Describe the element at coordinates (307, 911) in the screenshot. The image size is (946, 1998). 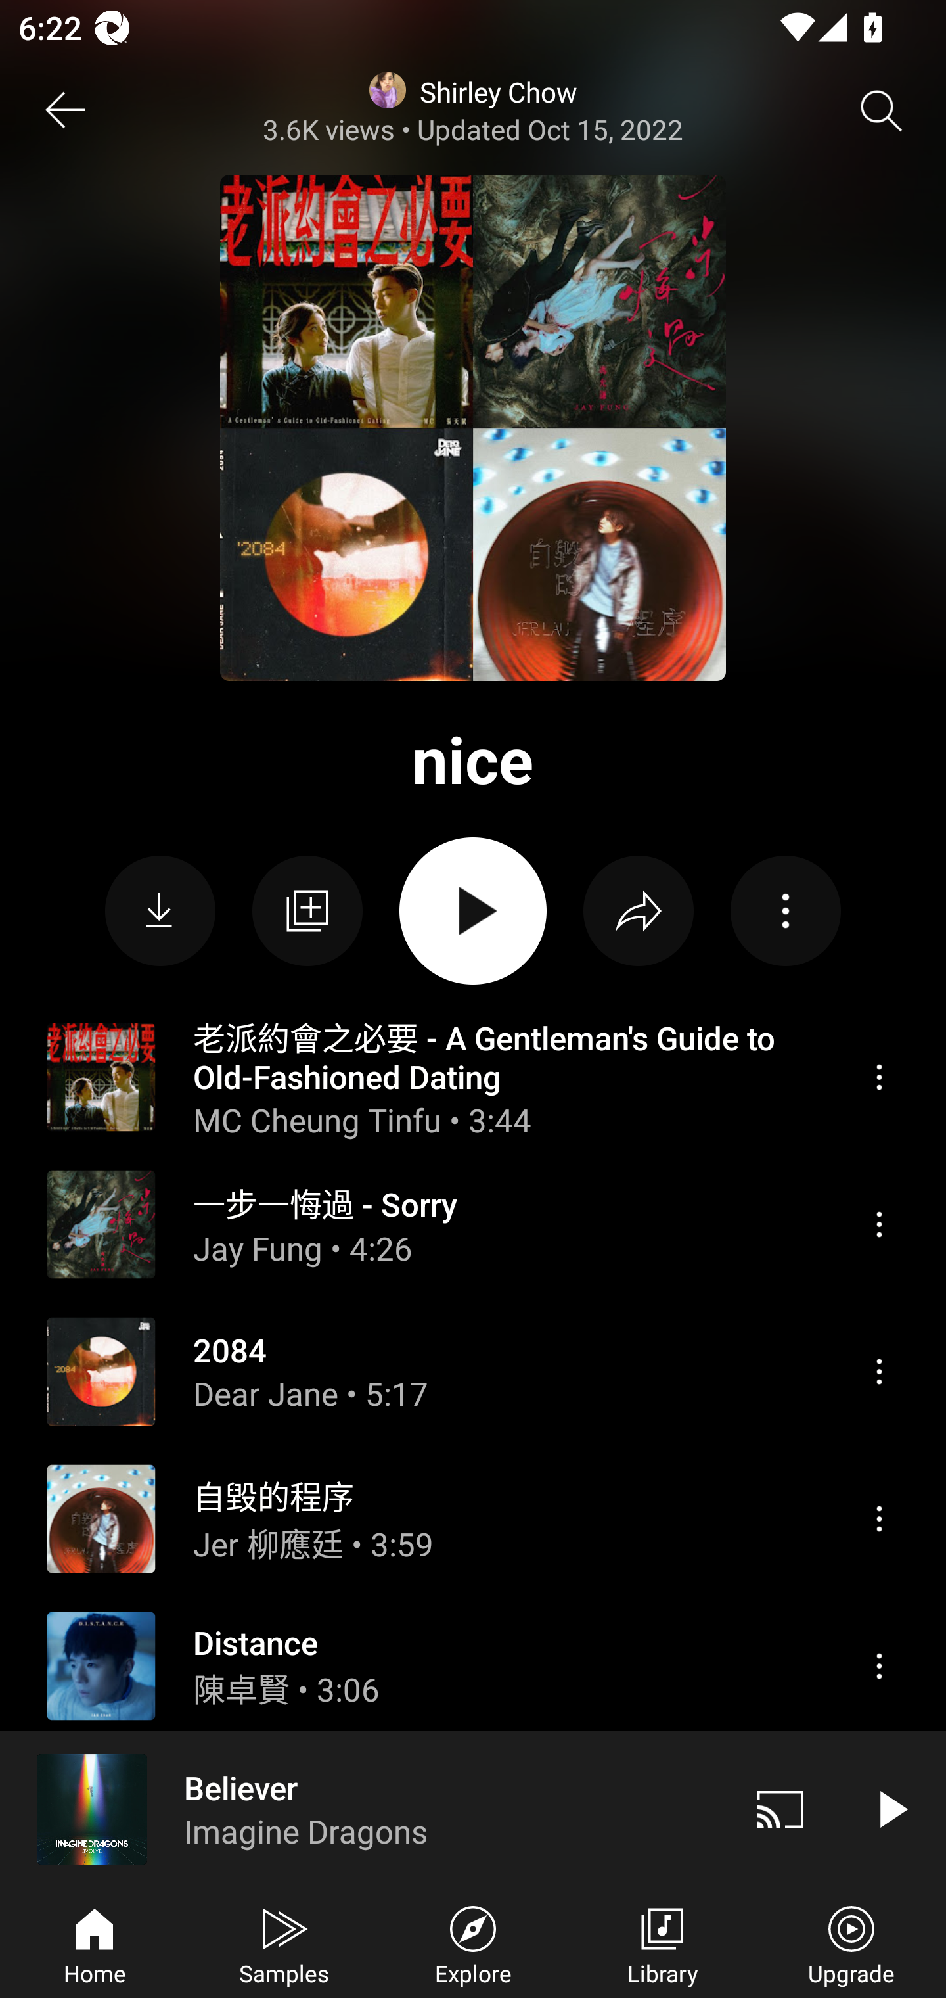
I see `Save to library` at that location.